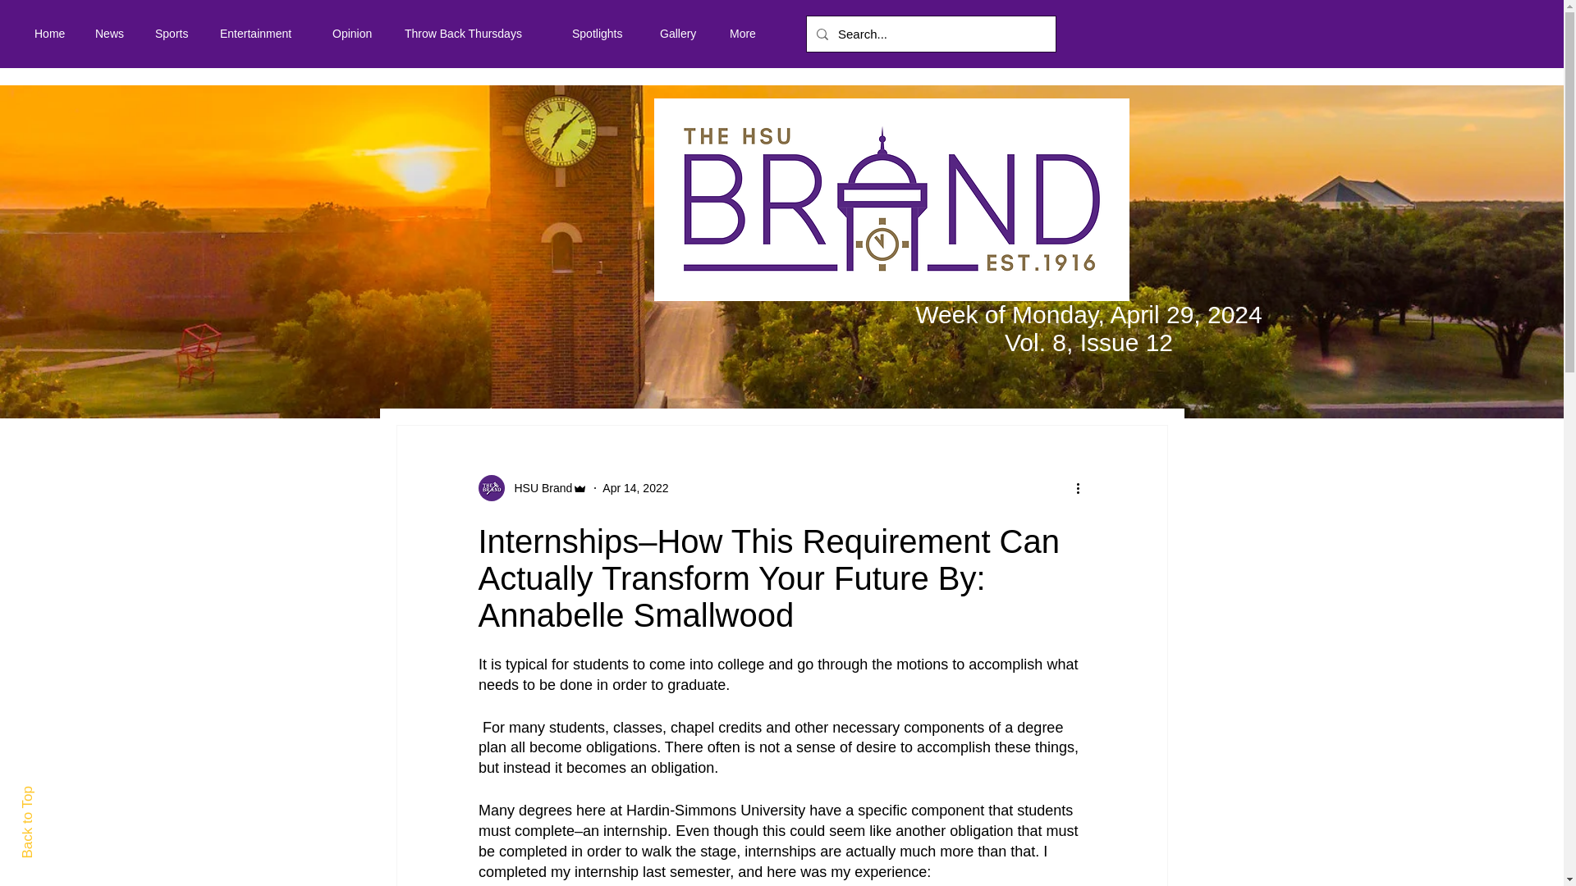 The width and height of the screenshot is (1576, 886). I want to click on Spotlights, so click(603, 33).